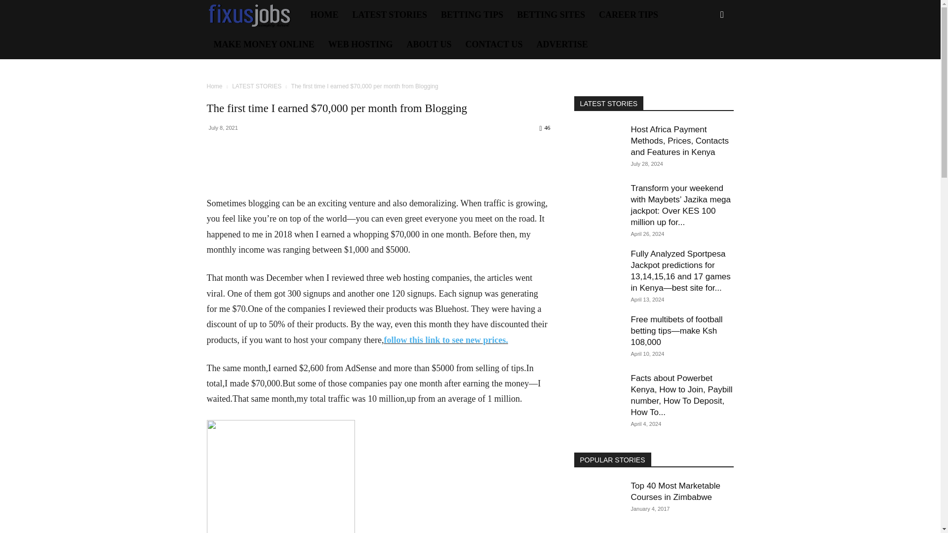 This screenshot has width=948, height=533. Describe the element at coordinates (429, 44) in the screenshot. I see `ABOUT US` at that location.